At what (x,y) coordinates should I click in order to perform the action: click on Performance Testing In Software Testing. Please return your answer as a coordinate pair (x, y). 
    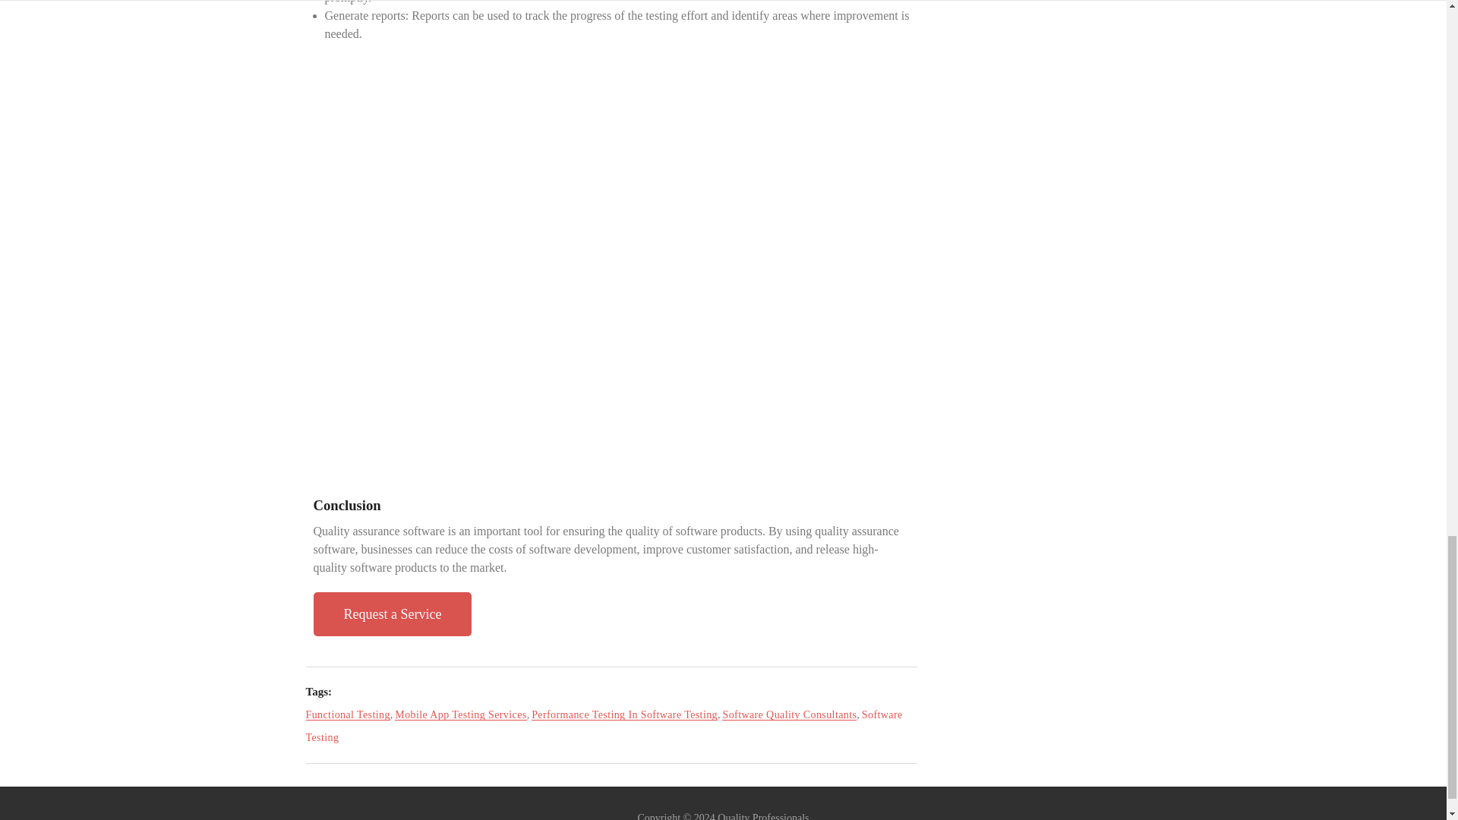
    Looking at the image, I should click on (624, 715).